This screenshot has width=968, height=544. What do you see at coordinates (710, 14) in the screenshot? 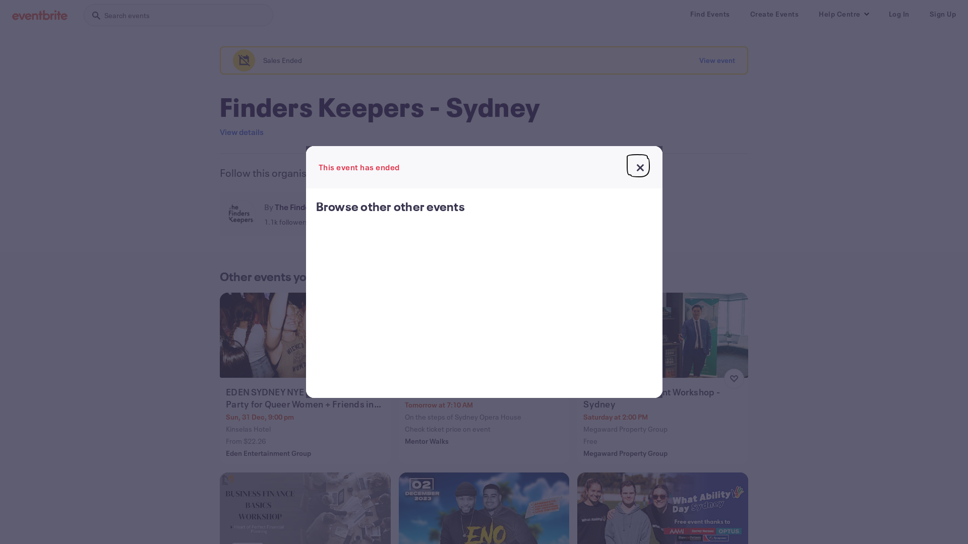
I see `Find Events` at bounding box center [710, 14].